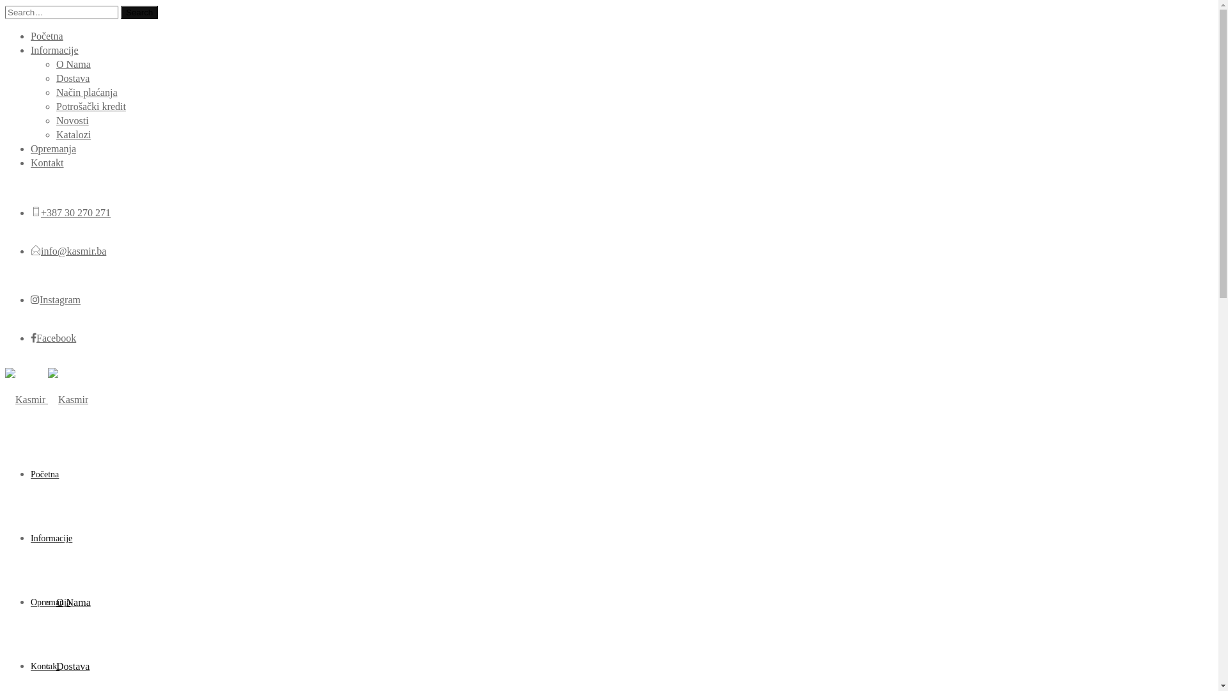 This screenshot has height=691, width=1228. Describe the element at coordinates (74, 603) in the screenshot. I see `O Nama` at that location.